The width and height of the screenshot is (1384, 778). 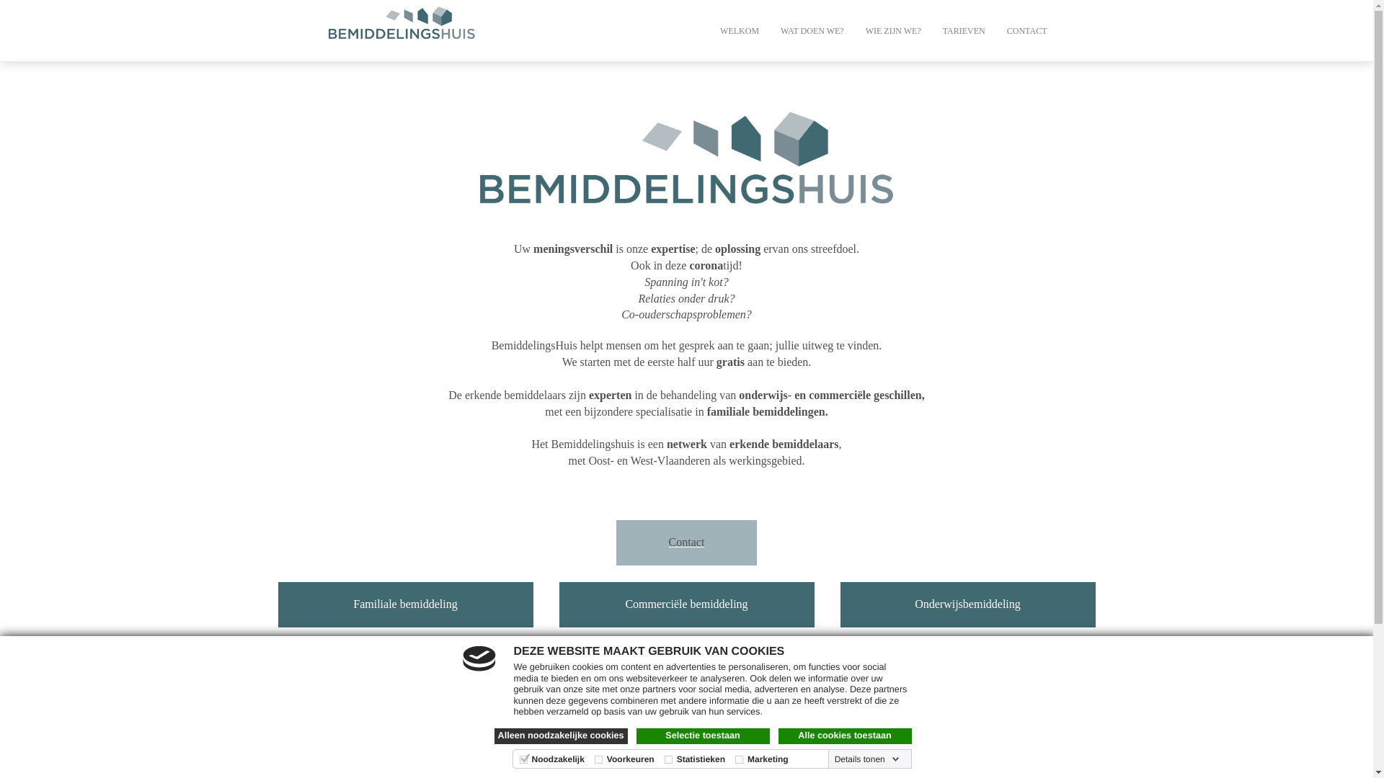 I want to click on WELKOM, so click(x=740, y=30).